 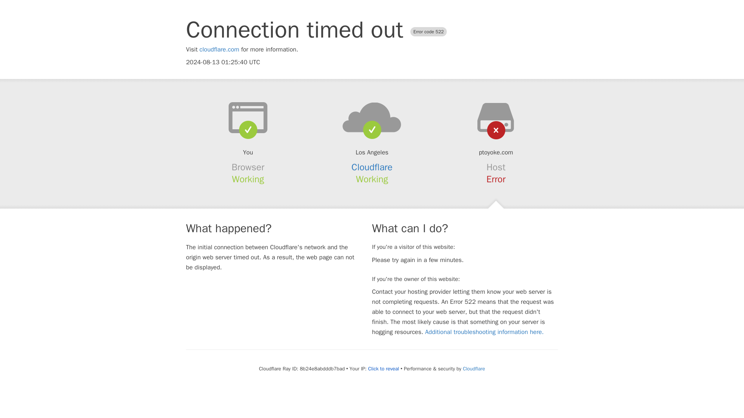 What do you see at coordinates (474, 368) in the screenshot?
I see `Cloudflare` at bounding box center [474, 368].